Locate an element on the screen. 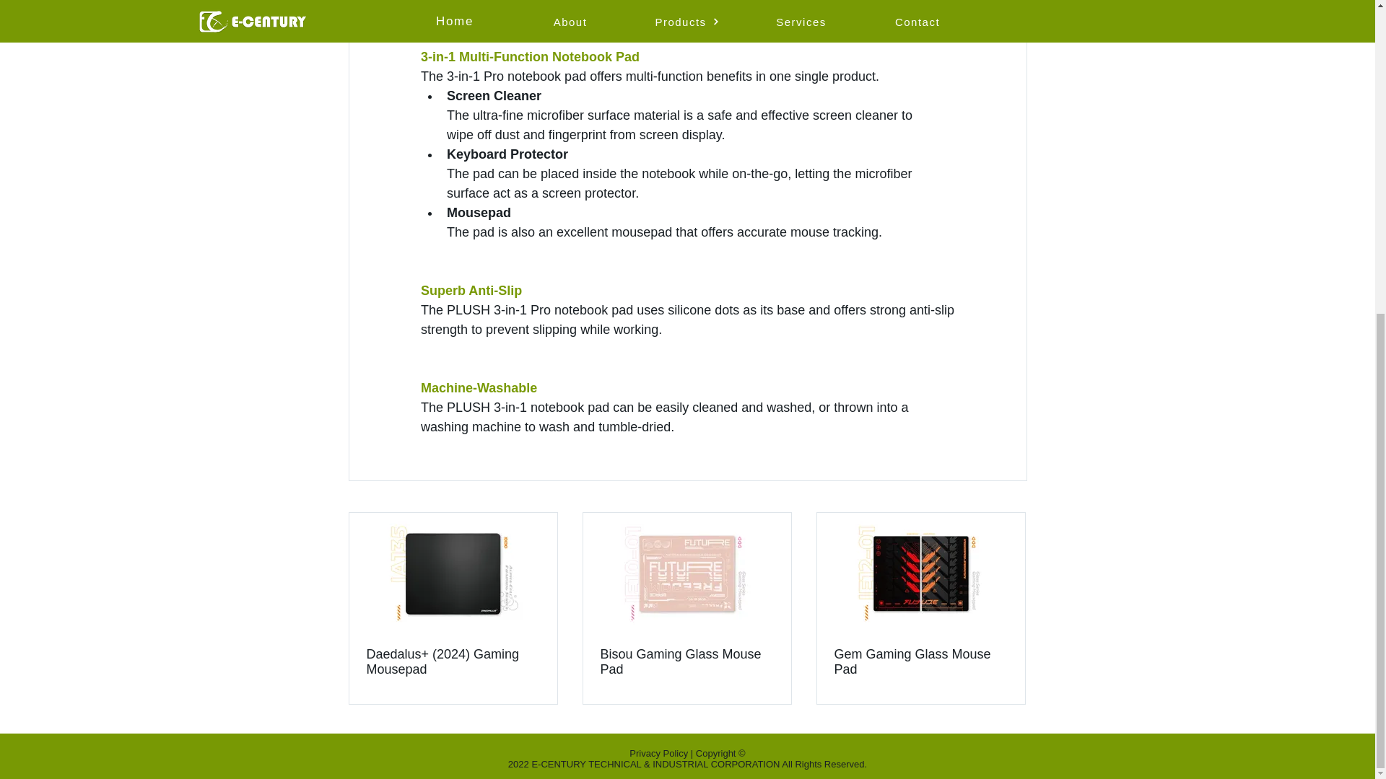 The image size is (1386, 779). Bisou Gaming Glass Mouse Pad is located at coordinates (687, 662).